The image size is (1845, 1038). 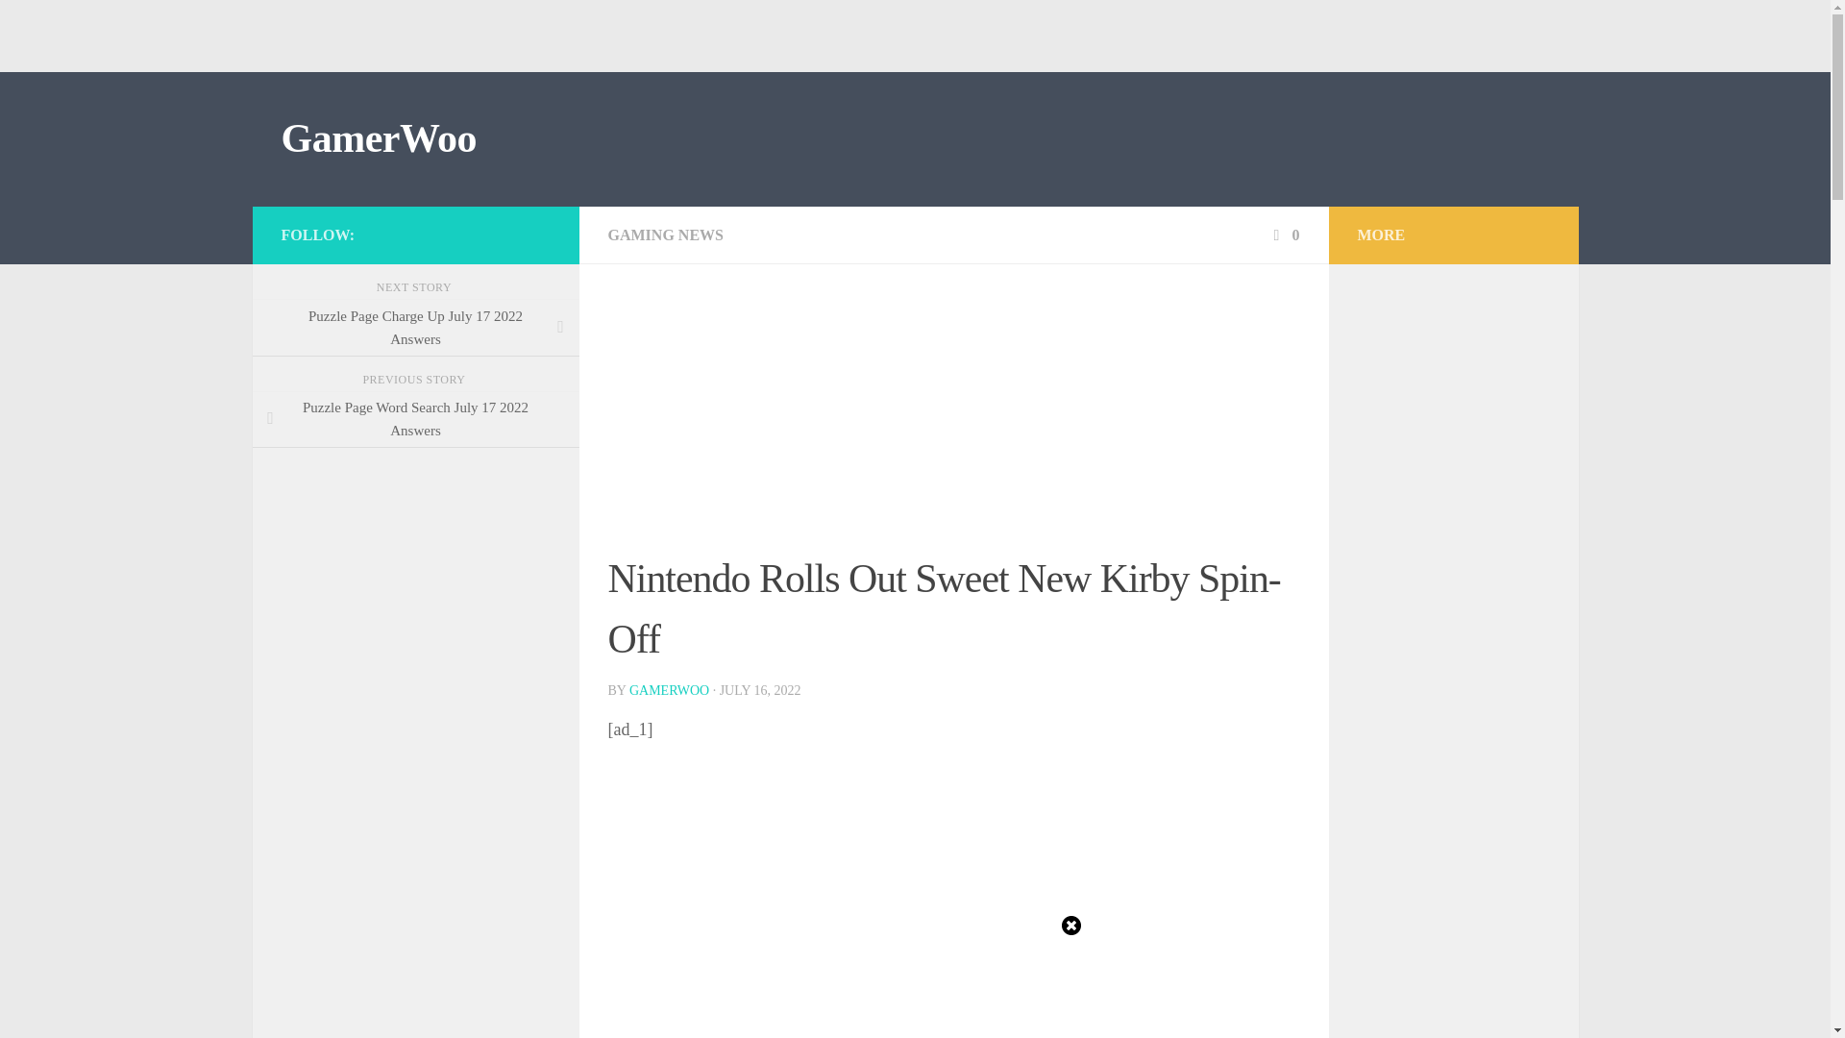 I want to click on 0, so click(x=1284, y=235).